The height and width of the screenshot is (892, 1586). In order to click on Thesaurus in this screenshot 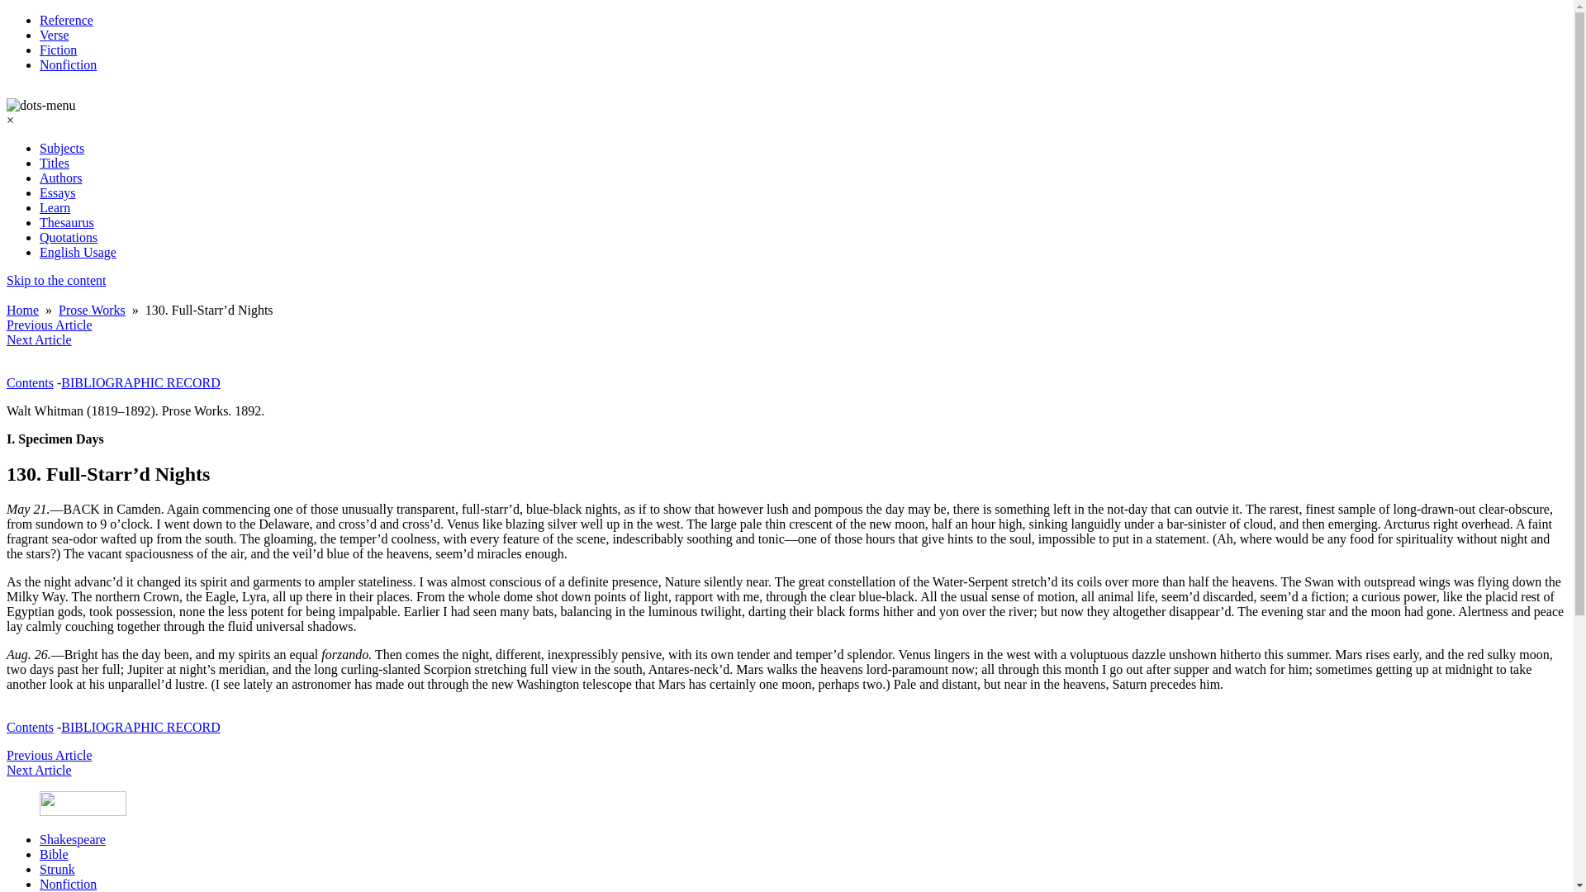, I will do `click(66, 222)`.